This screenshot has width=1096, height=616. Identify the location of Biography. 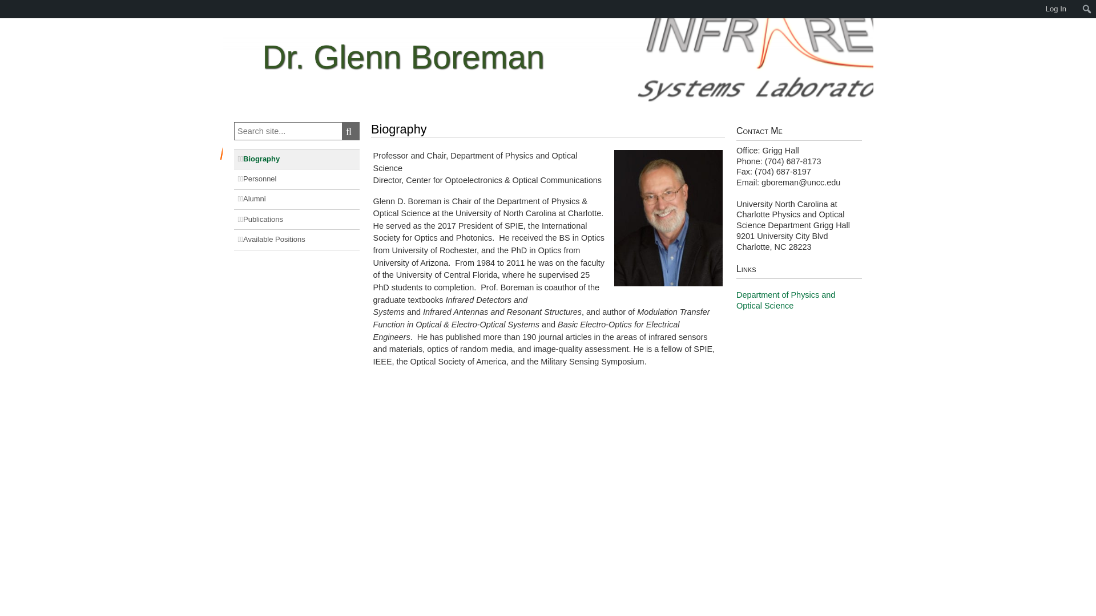
(297, 159).